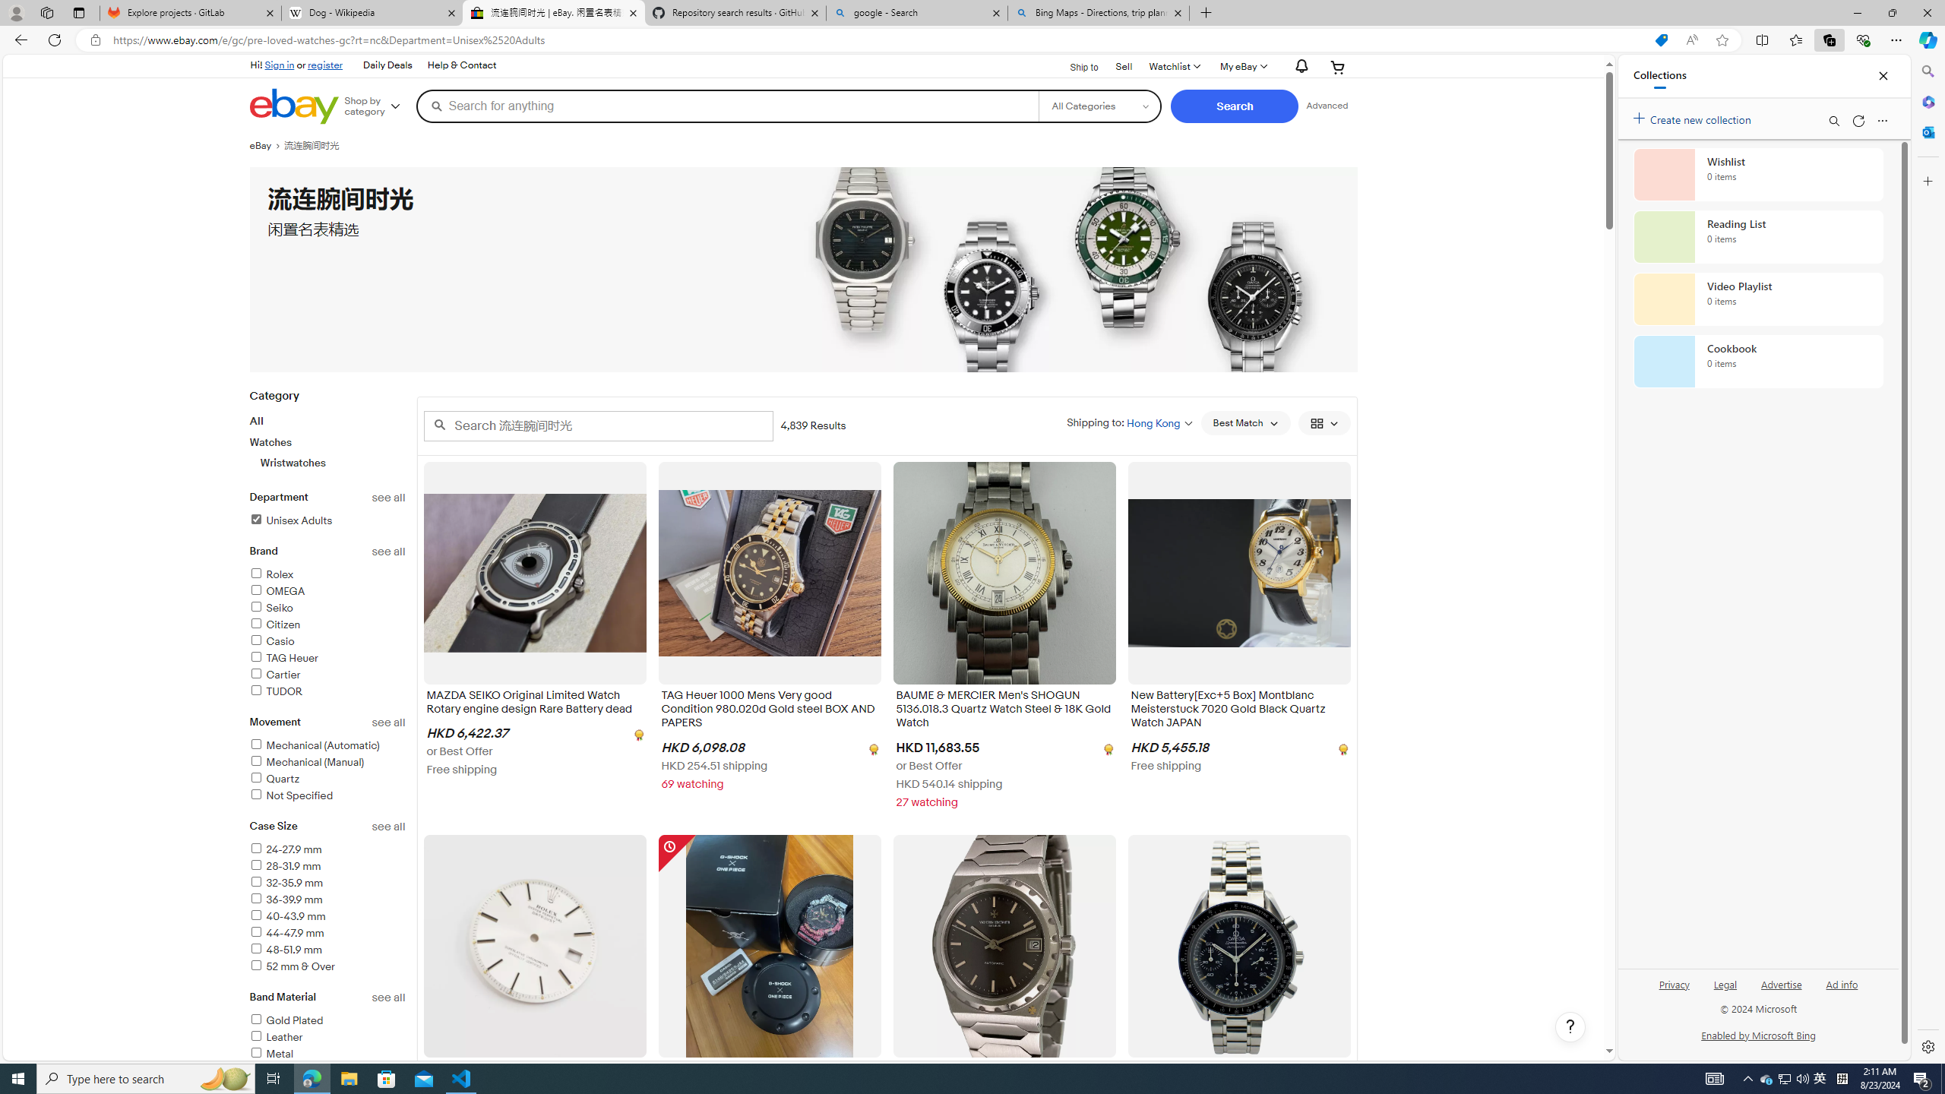 This screenshot has height=1094, width=1945. What do you see at coordinates (1074, 65) in the screenshot?
I see `Ship to` at bounding box center [1074, 65].